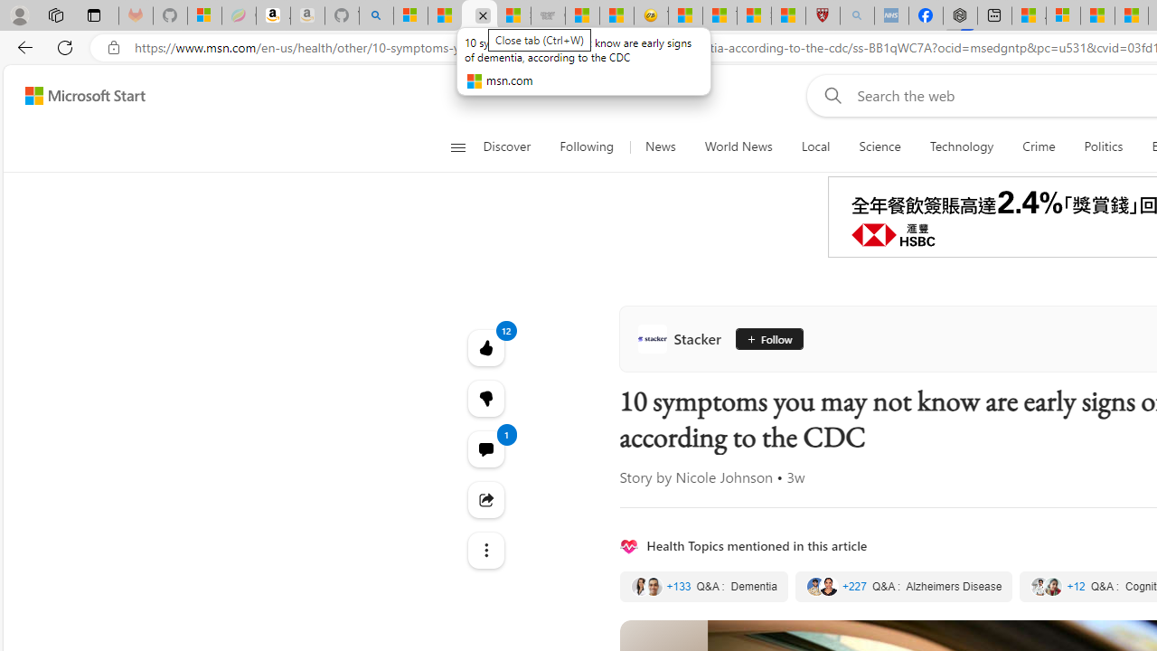  What do you see at coordinates (683, 338) in the screenshot?
I see `Stacker` at bounding box center [683, 338].